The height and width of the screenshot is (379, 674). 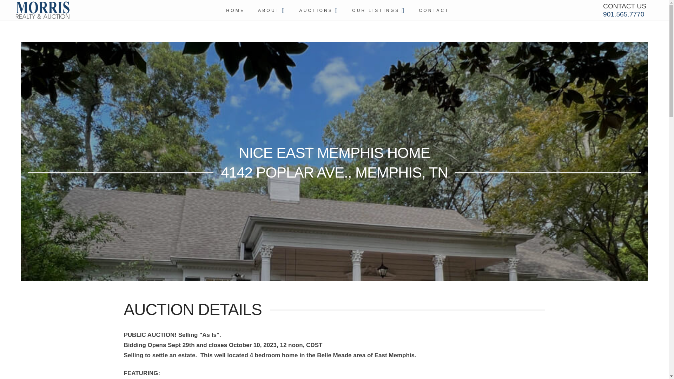 What do you see at coordinates (234, 11) in the screenshot?
I see `HOME` at bounding box center [234, 11].